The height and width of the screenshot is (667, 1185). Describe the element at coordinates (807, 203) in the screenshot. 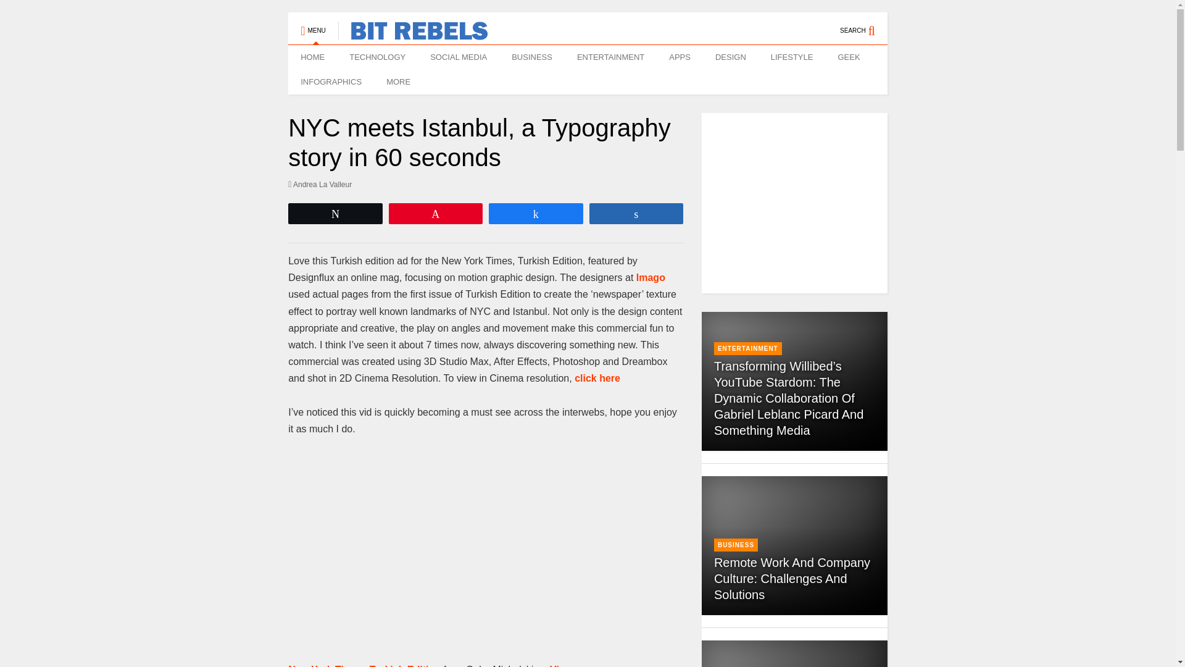

I see `Advertisement` at that location.